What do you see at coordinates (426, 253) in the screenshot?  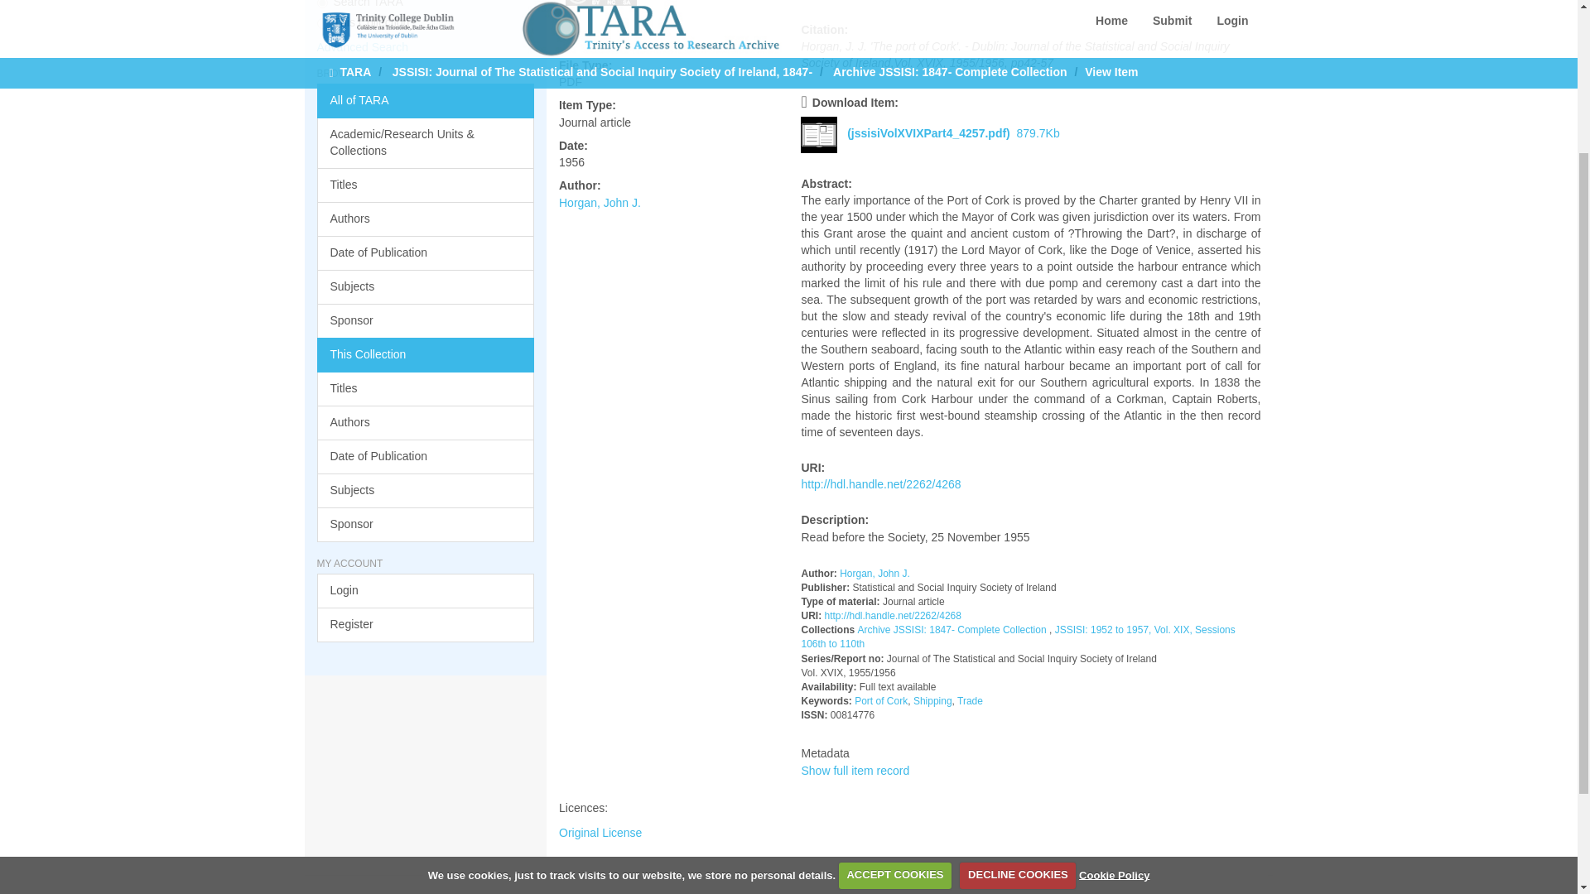 I see `Date of Publication` at bounding box center [426, 253].